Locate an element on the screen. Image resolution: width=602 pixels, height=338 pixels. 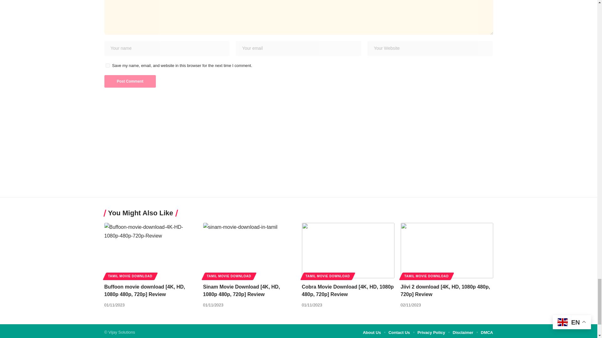
yes is located at coordinates (107, 66).